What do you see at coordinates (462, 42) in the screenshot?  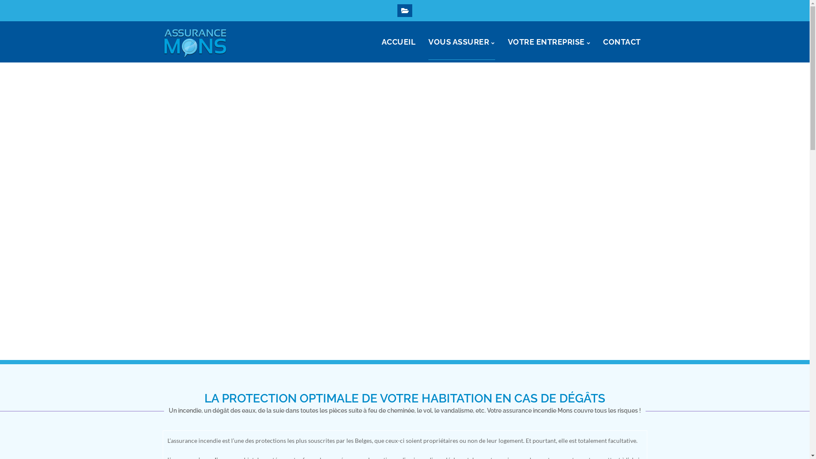 I see `VOUS ASSURER` at bounding box center [462, 42].